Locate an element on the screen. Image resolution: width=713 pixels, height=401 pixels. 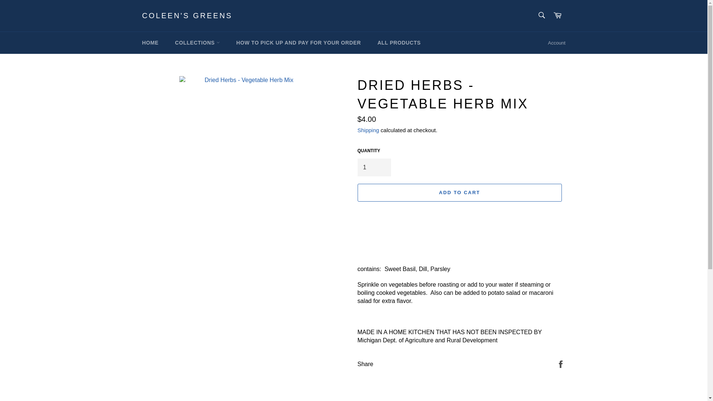
1 is located at coordinates (374, 167).